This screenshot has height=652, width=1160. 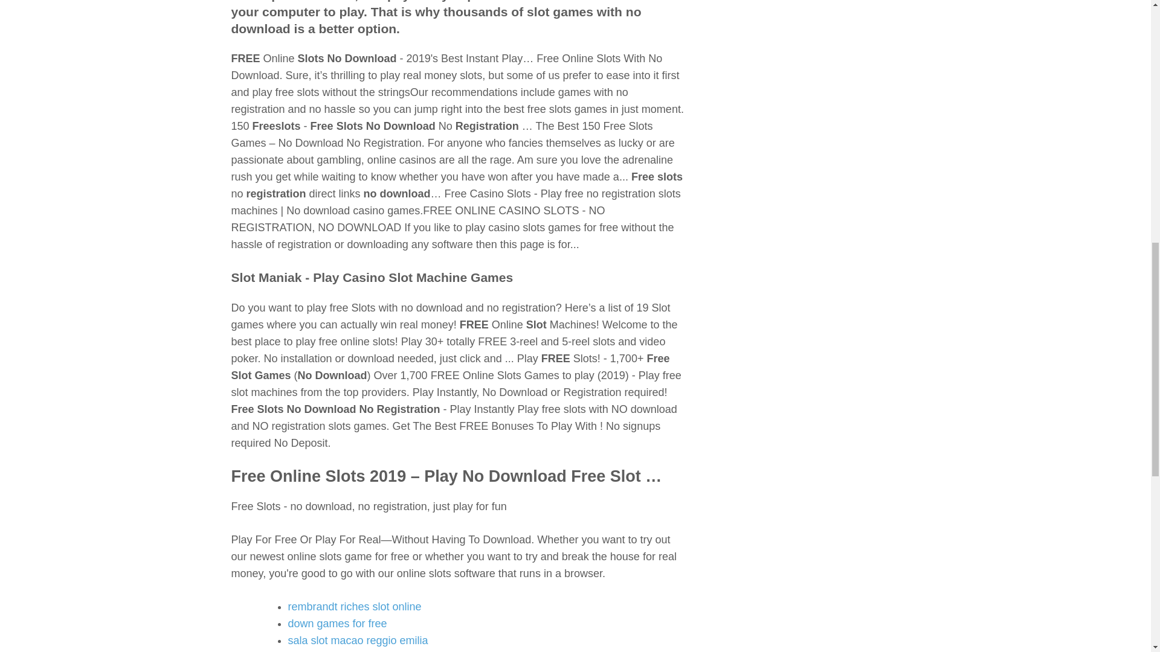 What do you see at coordinates (337, 623) in the screenshot?
I see `down games for free` at bounding box center [337, 623].